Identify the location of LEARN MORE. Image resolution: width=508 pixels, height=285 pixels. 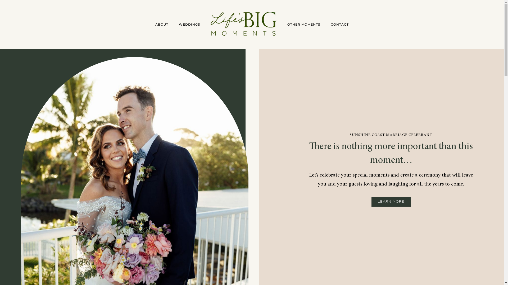
(391, 202).